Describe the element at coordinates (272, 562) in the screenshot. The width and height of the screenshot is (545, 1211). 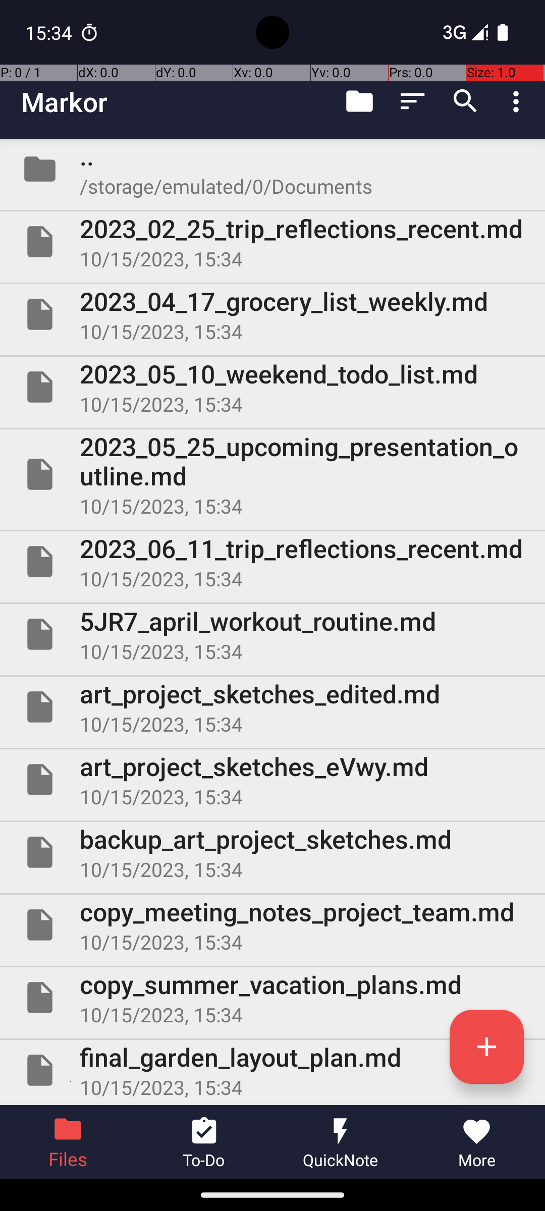
I see `File 2023_06_11_trip_reflections_recent.md ` at that location.